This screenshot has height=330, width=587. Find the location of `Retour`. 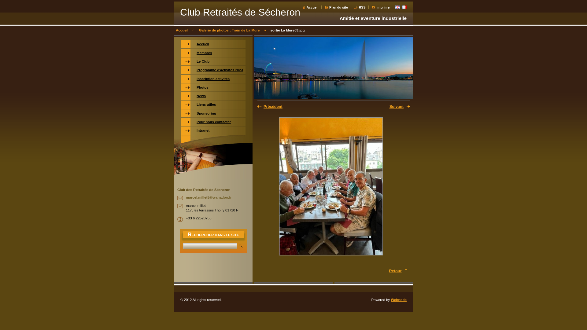

Retour is located at coordinates (398, 271).